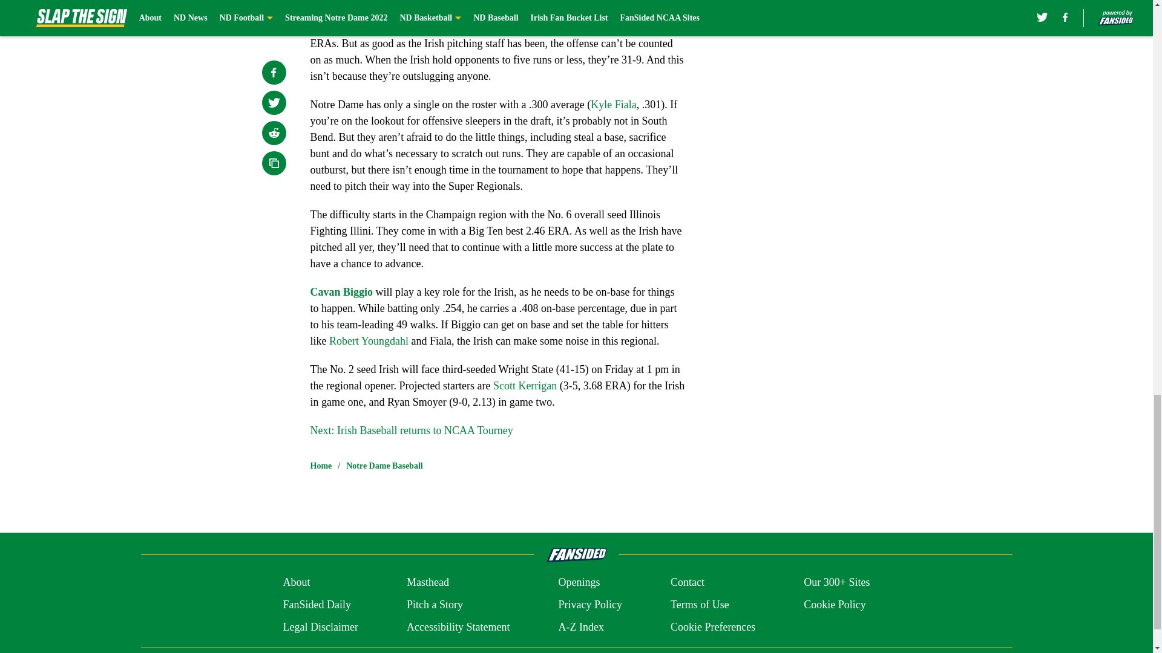 The image size is (1162, 653). I want to click on Ryan Smoyer, so click(652, 11).